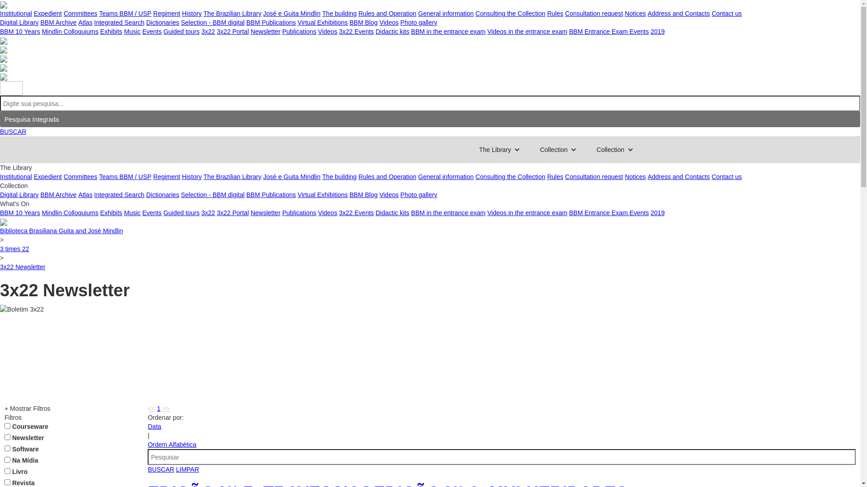 The width and height of the screenshot is (867, 487). What do you see at coordinates (357, 32) in the screenshot?
I see `3x22 Events` at bounding box center [357, 32].